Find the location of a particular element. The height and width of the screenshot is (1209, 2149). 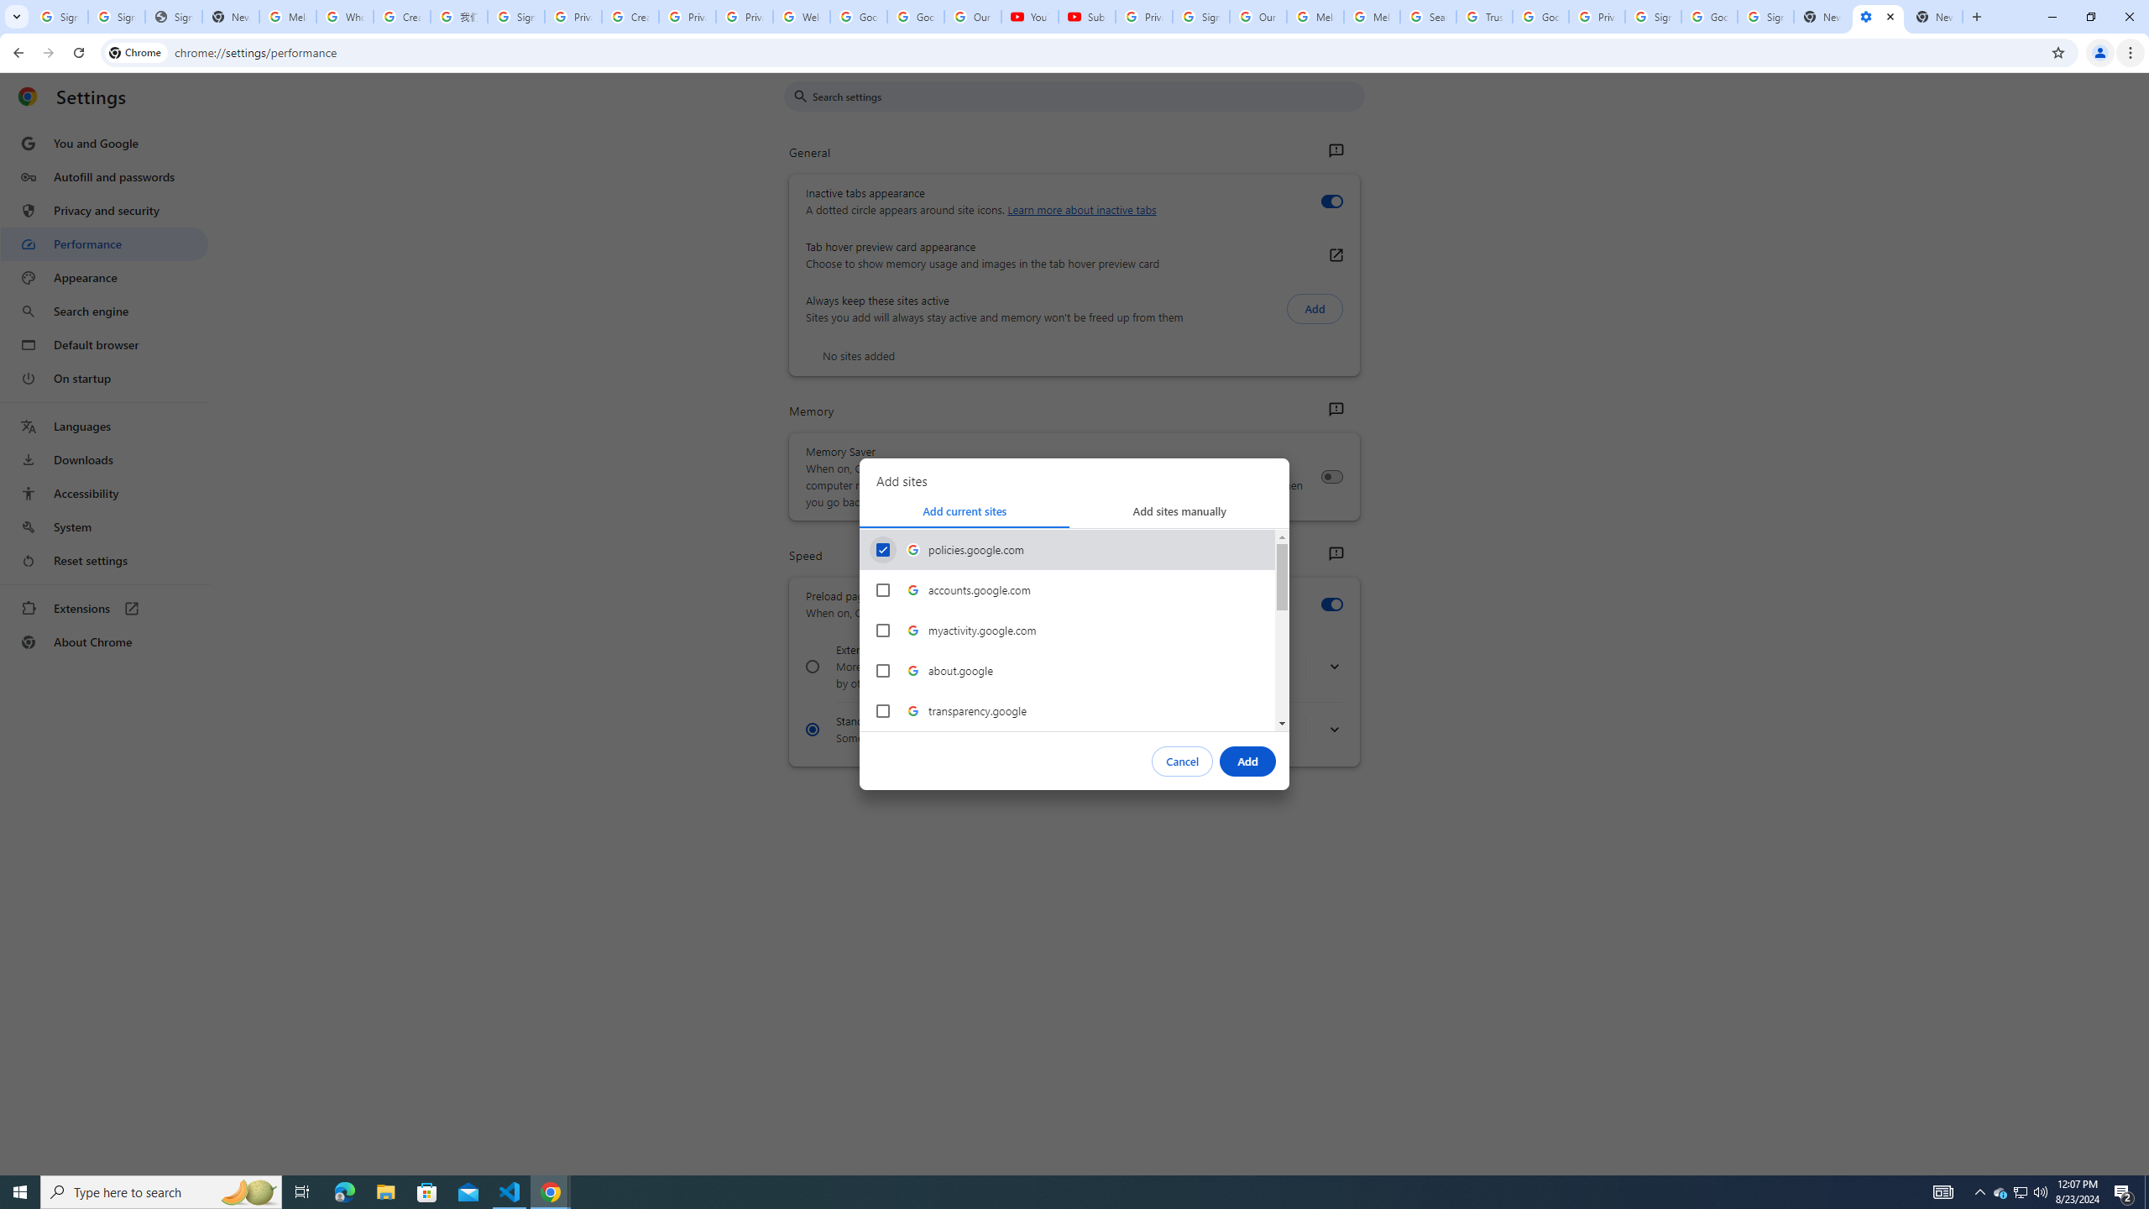

Add is located at coordinates (1248, 761).